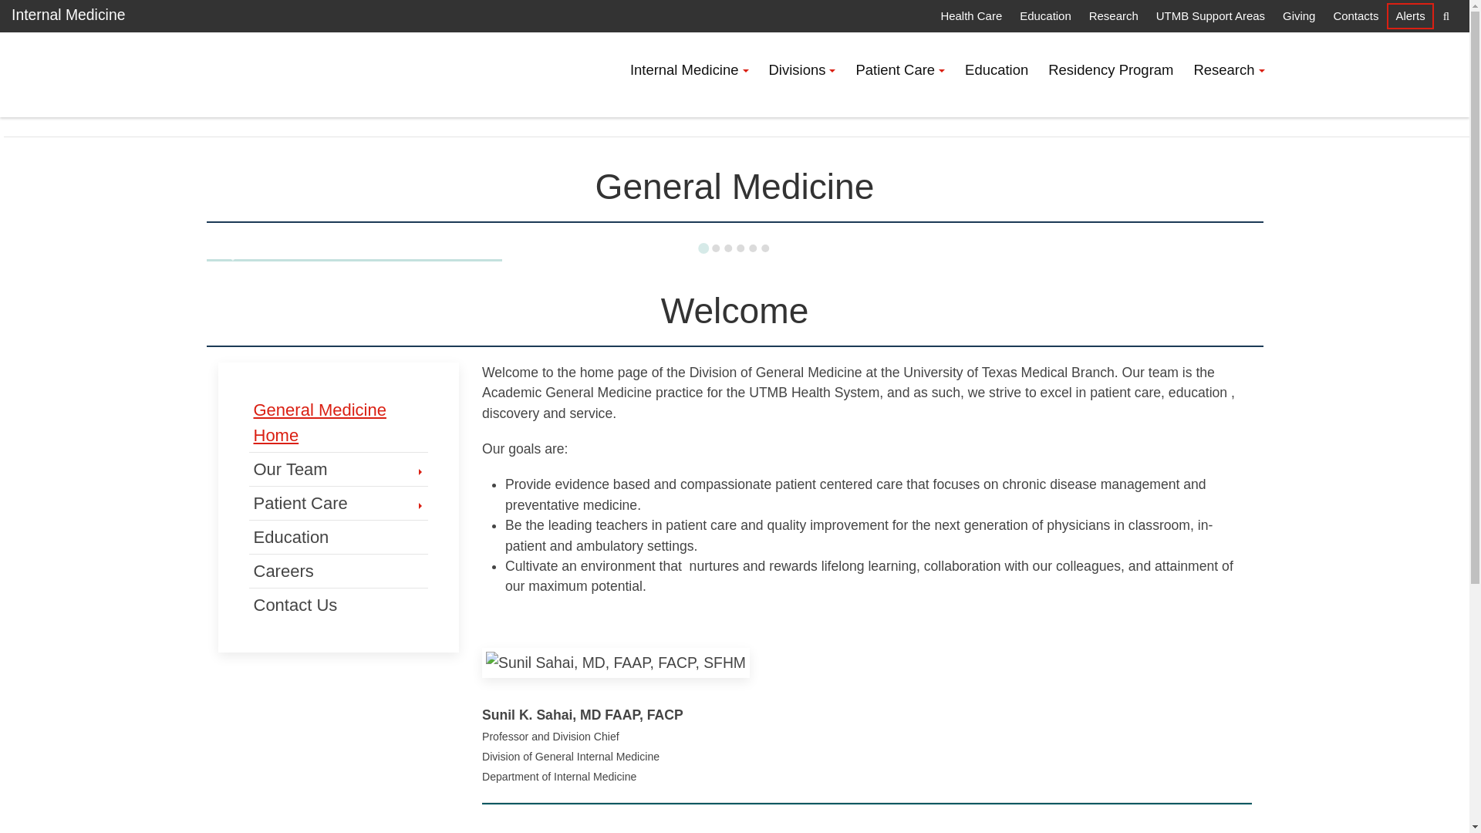 Image resolution: width=1481 pixels, height=833 pixels. What do you see at coordinates (1044, 15) in the screenshot?
I see `Education` at bounding box center [1044, 15].